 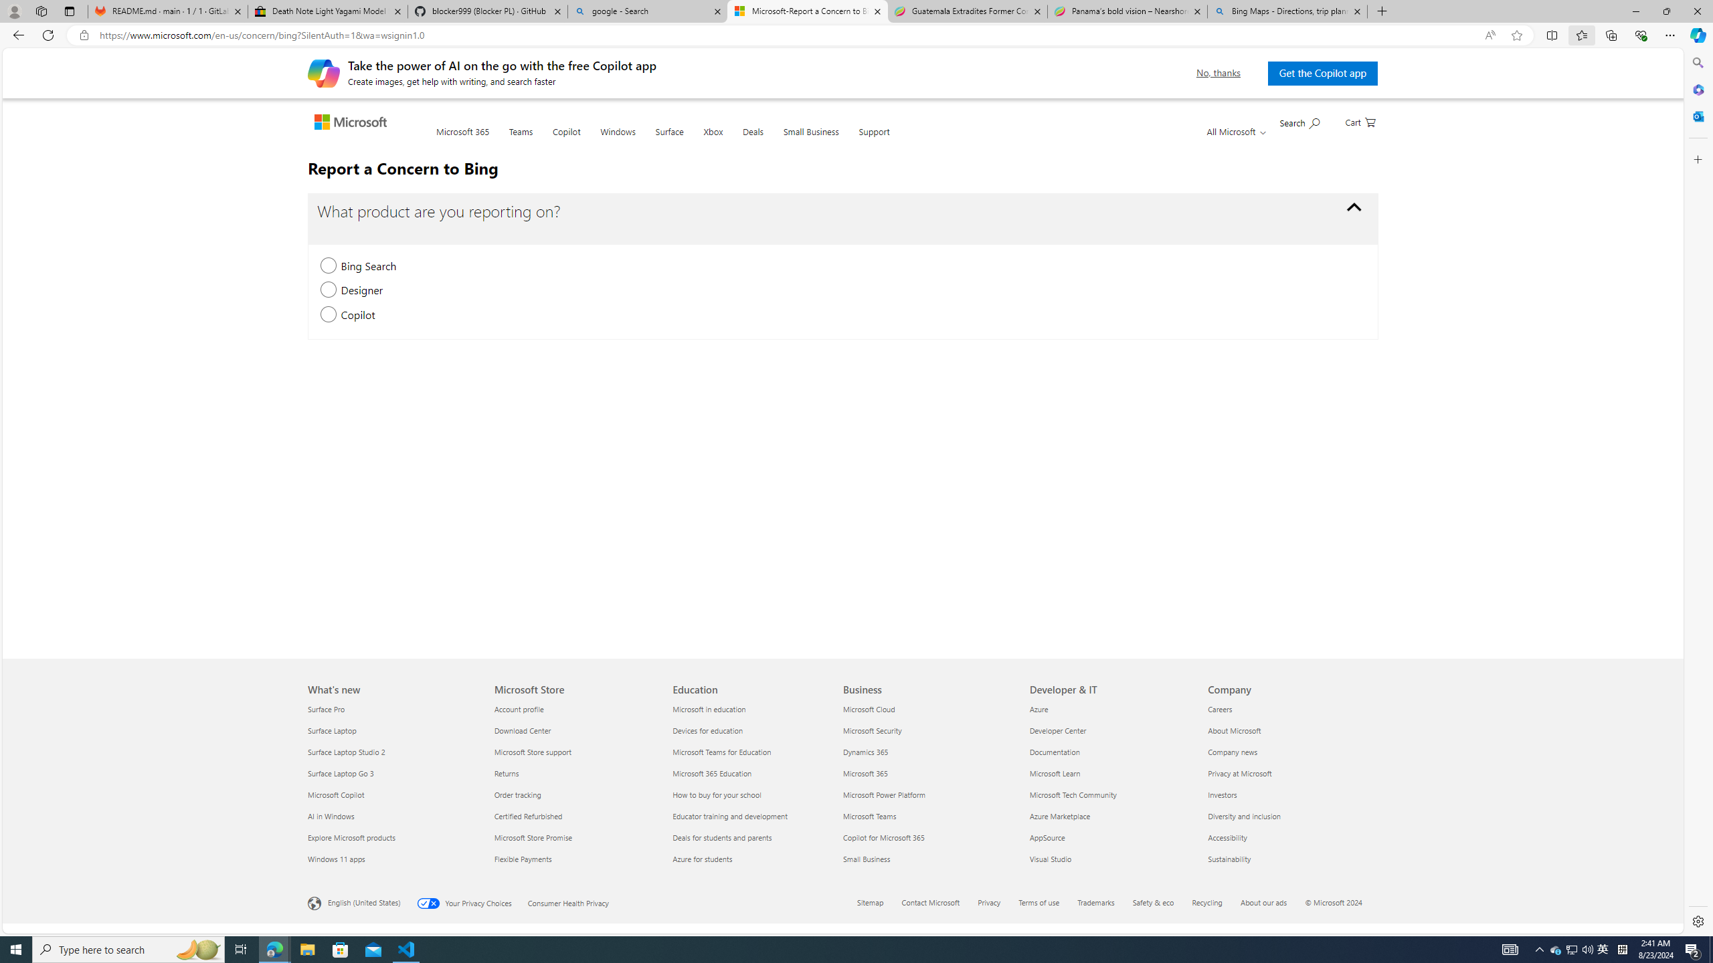 What do you see at coordinates (1221, 709) in the screenshot?
I see `Careers Company` at bounding box center [1221, 709].